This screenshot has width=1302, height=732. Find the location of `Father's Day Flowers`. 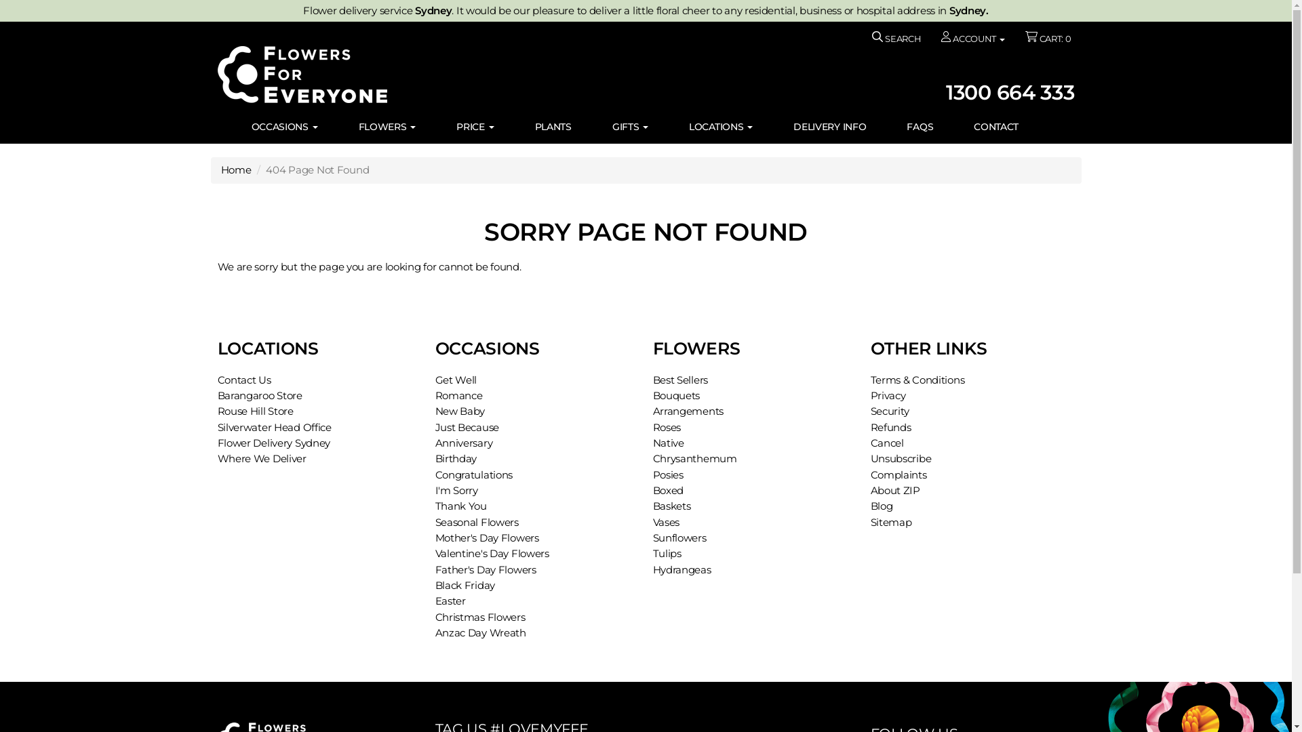

Father's Day Flowers is located at coordinates (486, 570).